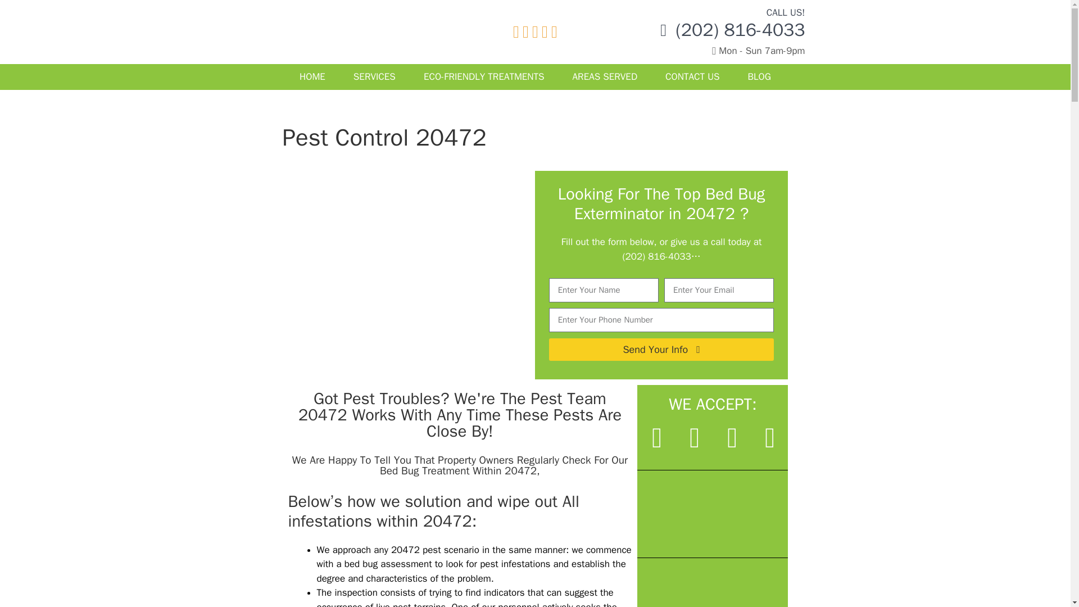 The image size is (1079, 607). I want to click on HOME, so click(312, 76).